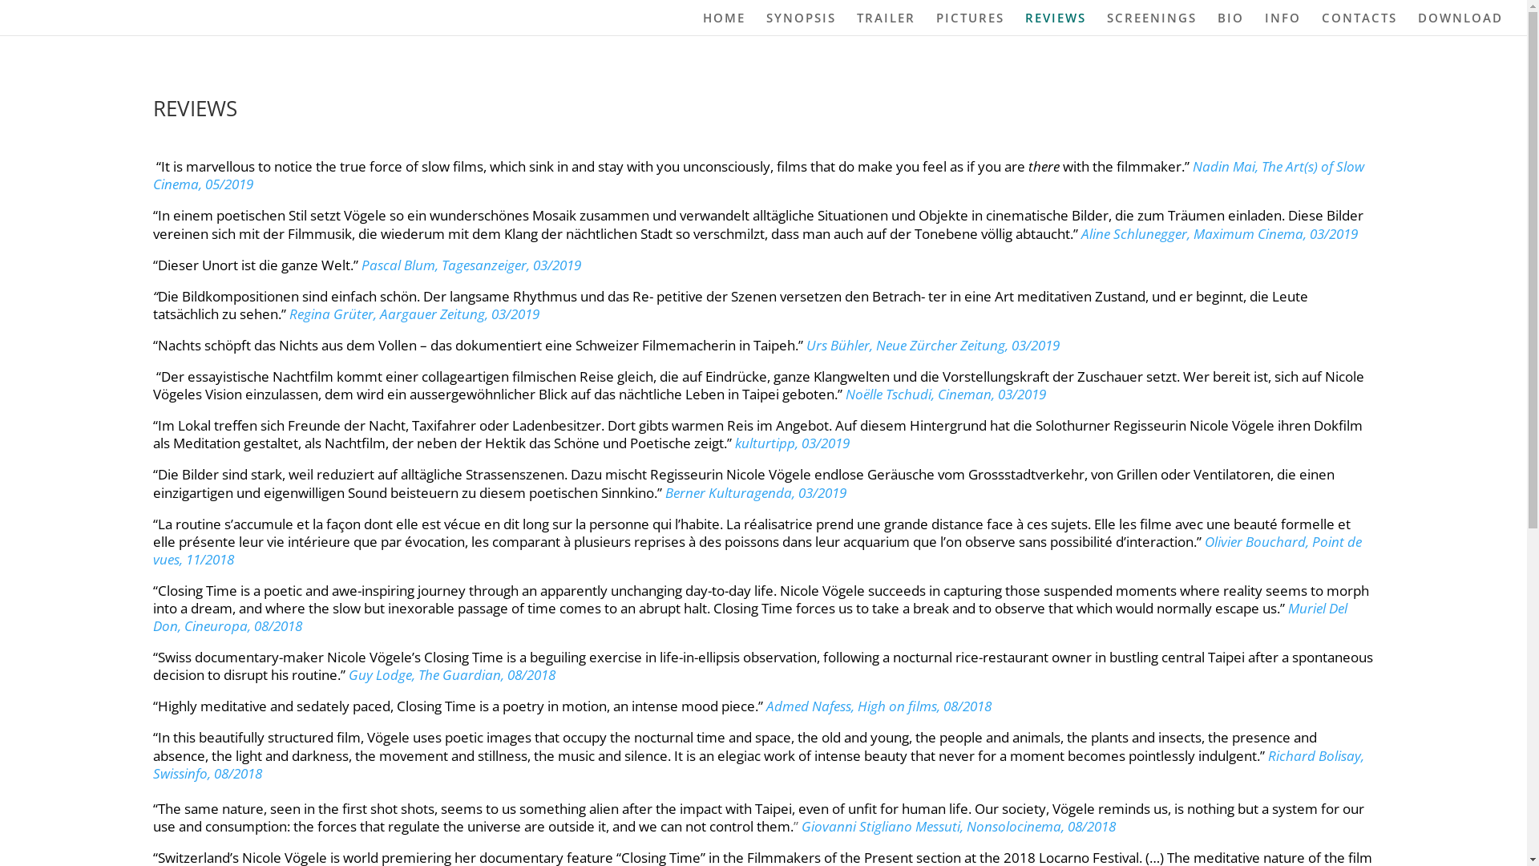 The height and width of the screenshot is (866, 1539). What do you see at coordinates (887, 24) in the screenshot?
I see `TRAILER` at bounding box center [887, 24].